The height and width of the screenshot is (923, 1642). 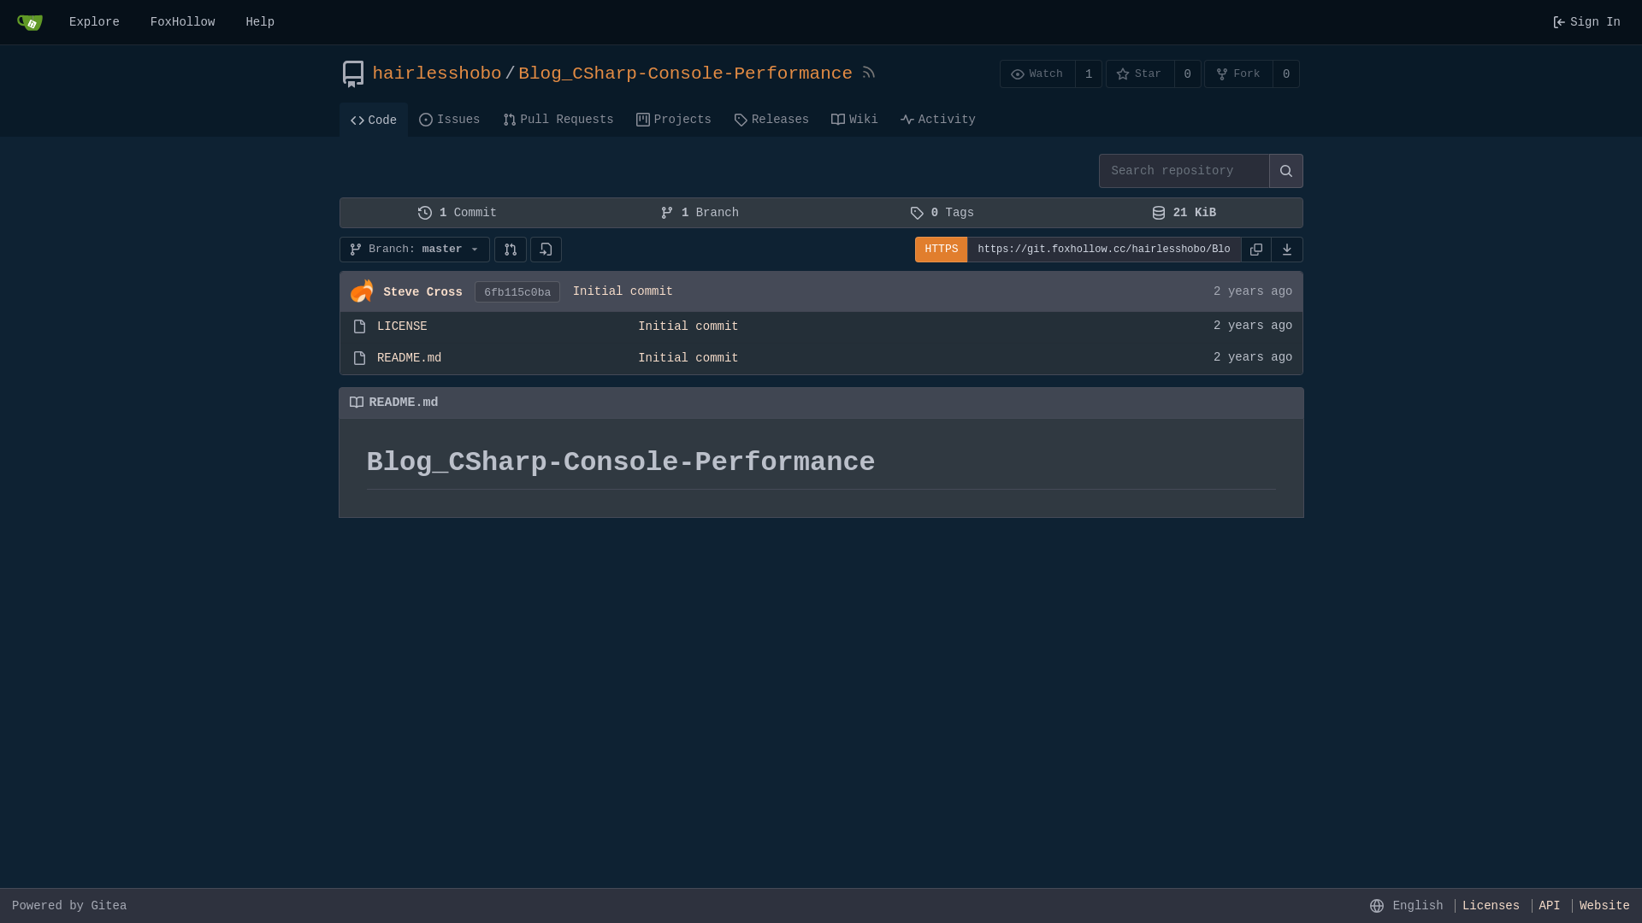 I want to click on LICENSE, so click(x=402, y=326).